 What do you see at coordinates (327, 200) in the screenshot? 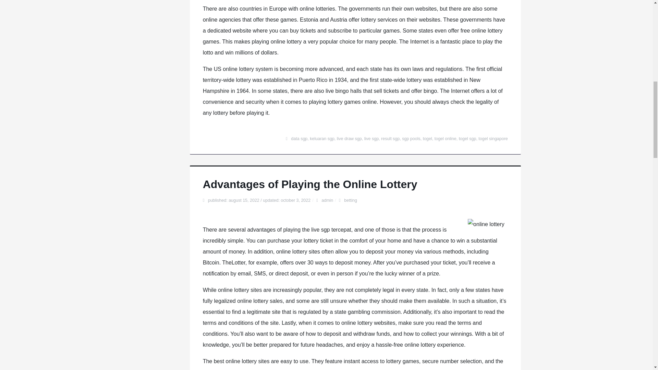
I see `admin` at bounding box center [327, 200].